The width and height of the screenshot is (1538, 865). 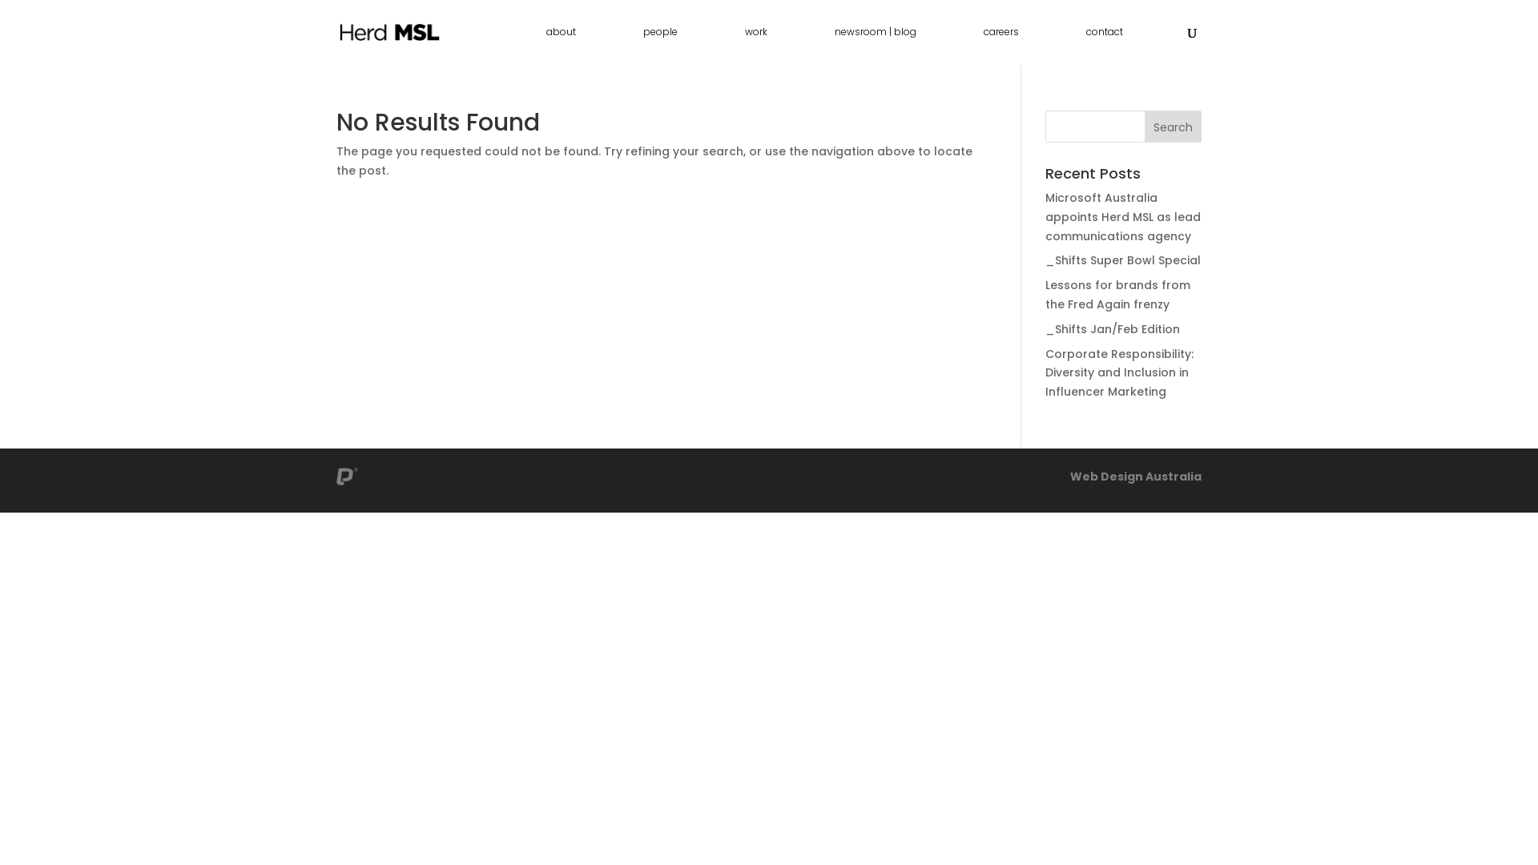 What do you see at coordinates (660, 45) in the screenshot?
I see `people` at bounding box center [660, 45].